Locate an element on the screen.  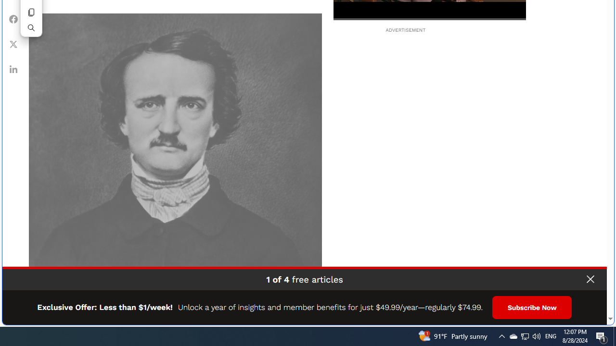
Seek is located at coordinates (429, 18).